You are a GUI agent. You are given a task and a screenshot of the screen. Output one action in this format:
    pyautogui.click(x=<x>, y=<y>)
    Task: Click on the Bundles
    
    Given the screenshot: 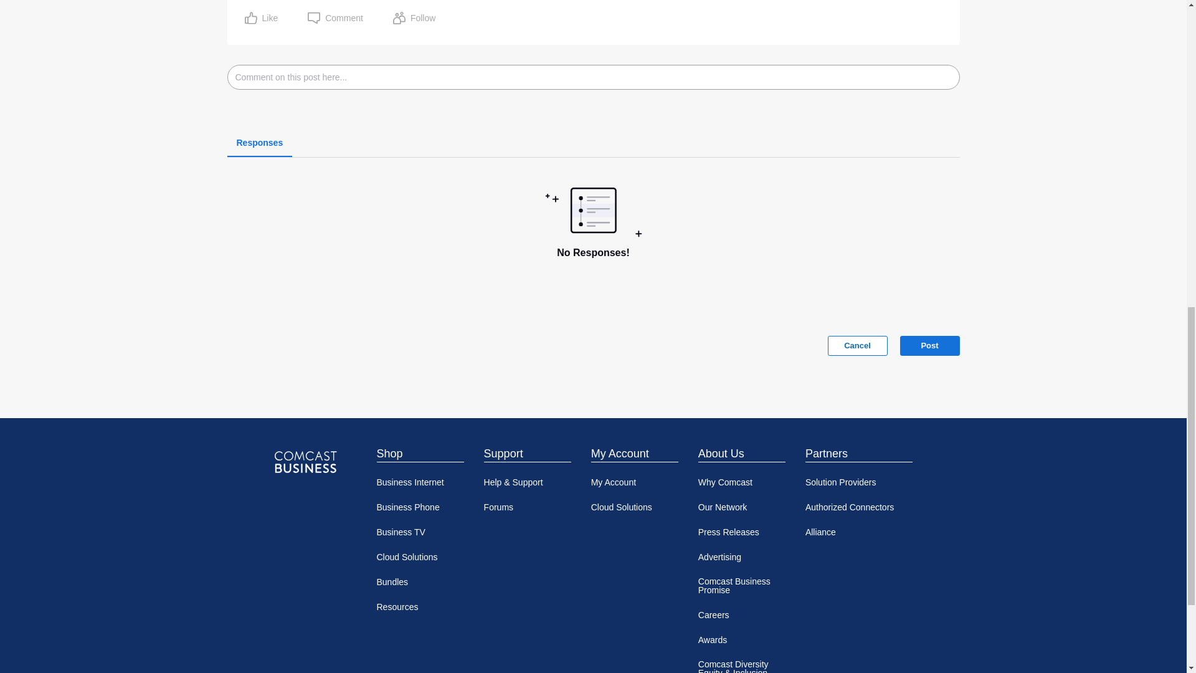 What is the action you would take?
    pyautogui.click(x=420, y=581)
    